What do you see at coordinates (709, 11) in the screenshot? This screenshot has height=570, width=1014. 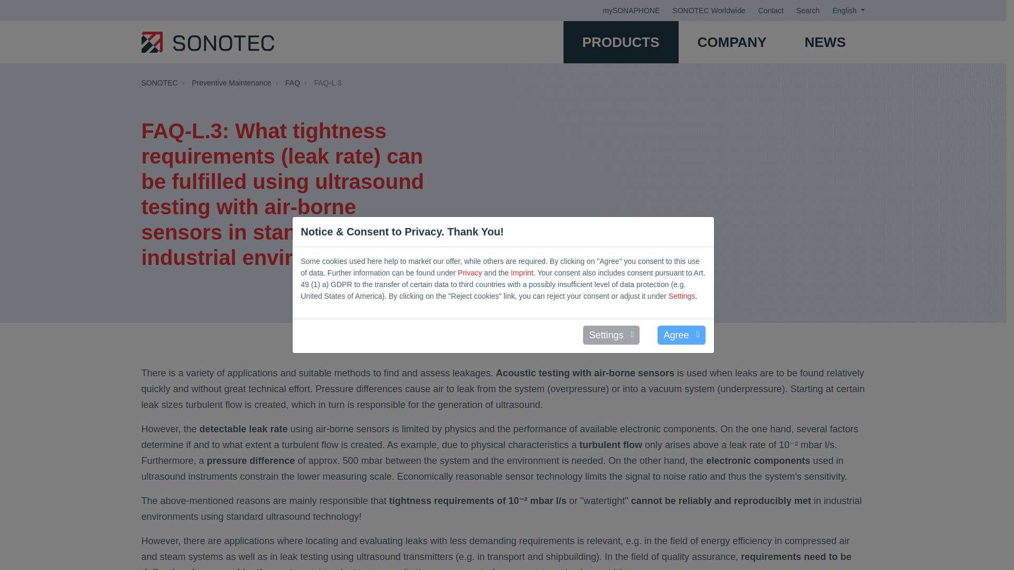 I see `SONOTEC Worldwide` at bounding box center [709, 11].